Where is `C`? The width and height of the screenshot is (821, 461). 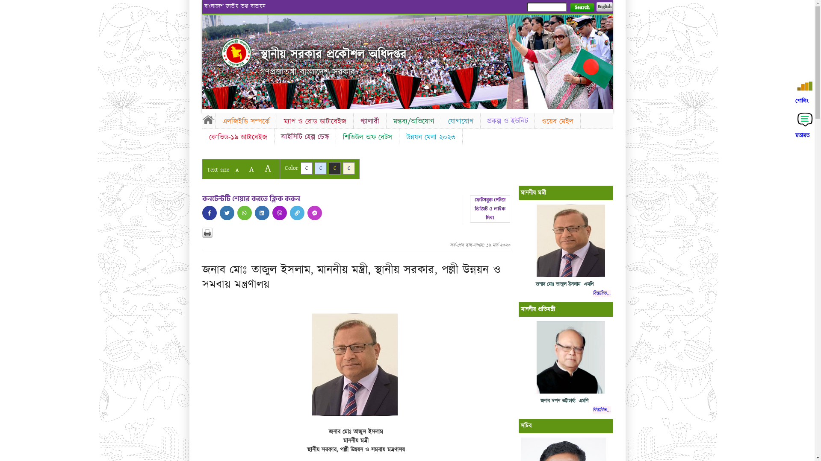
C is located at coordinates (306, 168).